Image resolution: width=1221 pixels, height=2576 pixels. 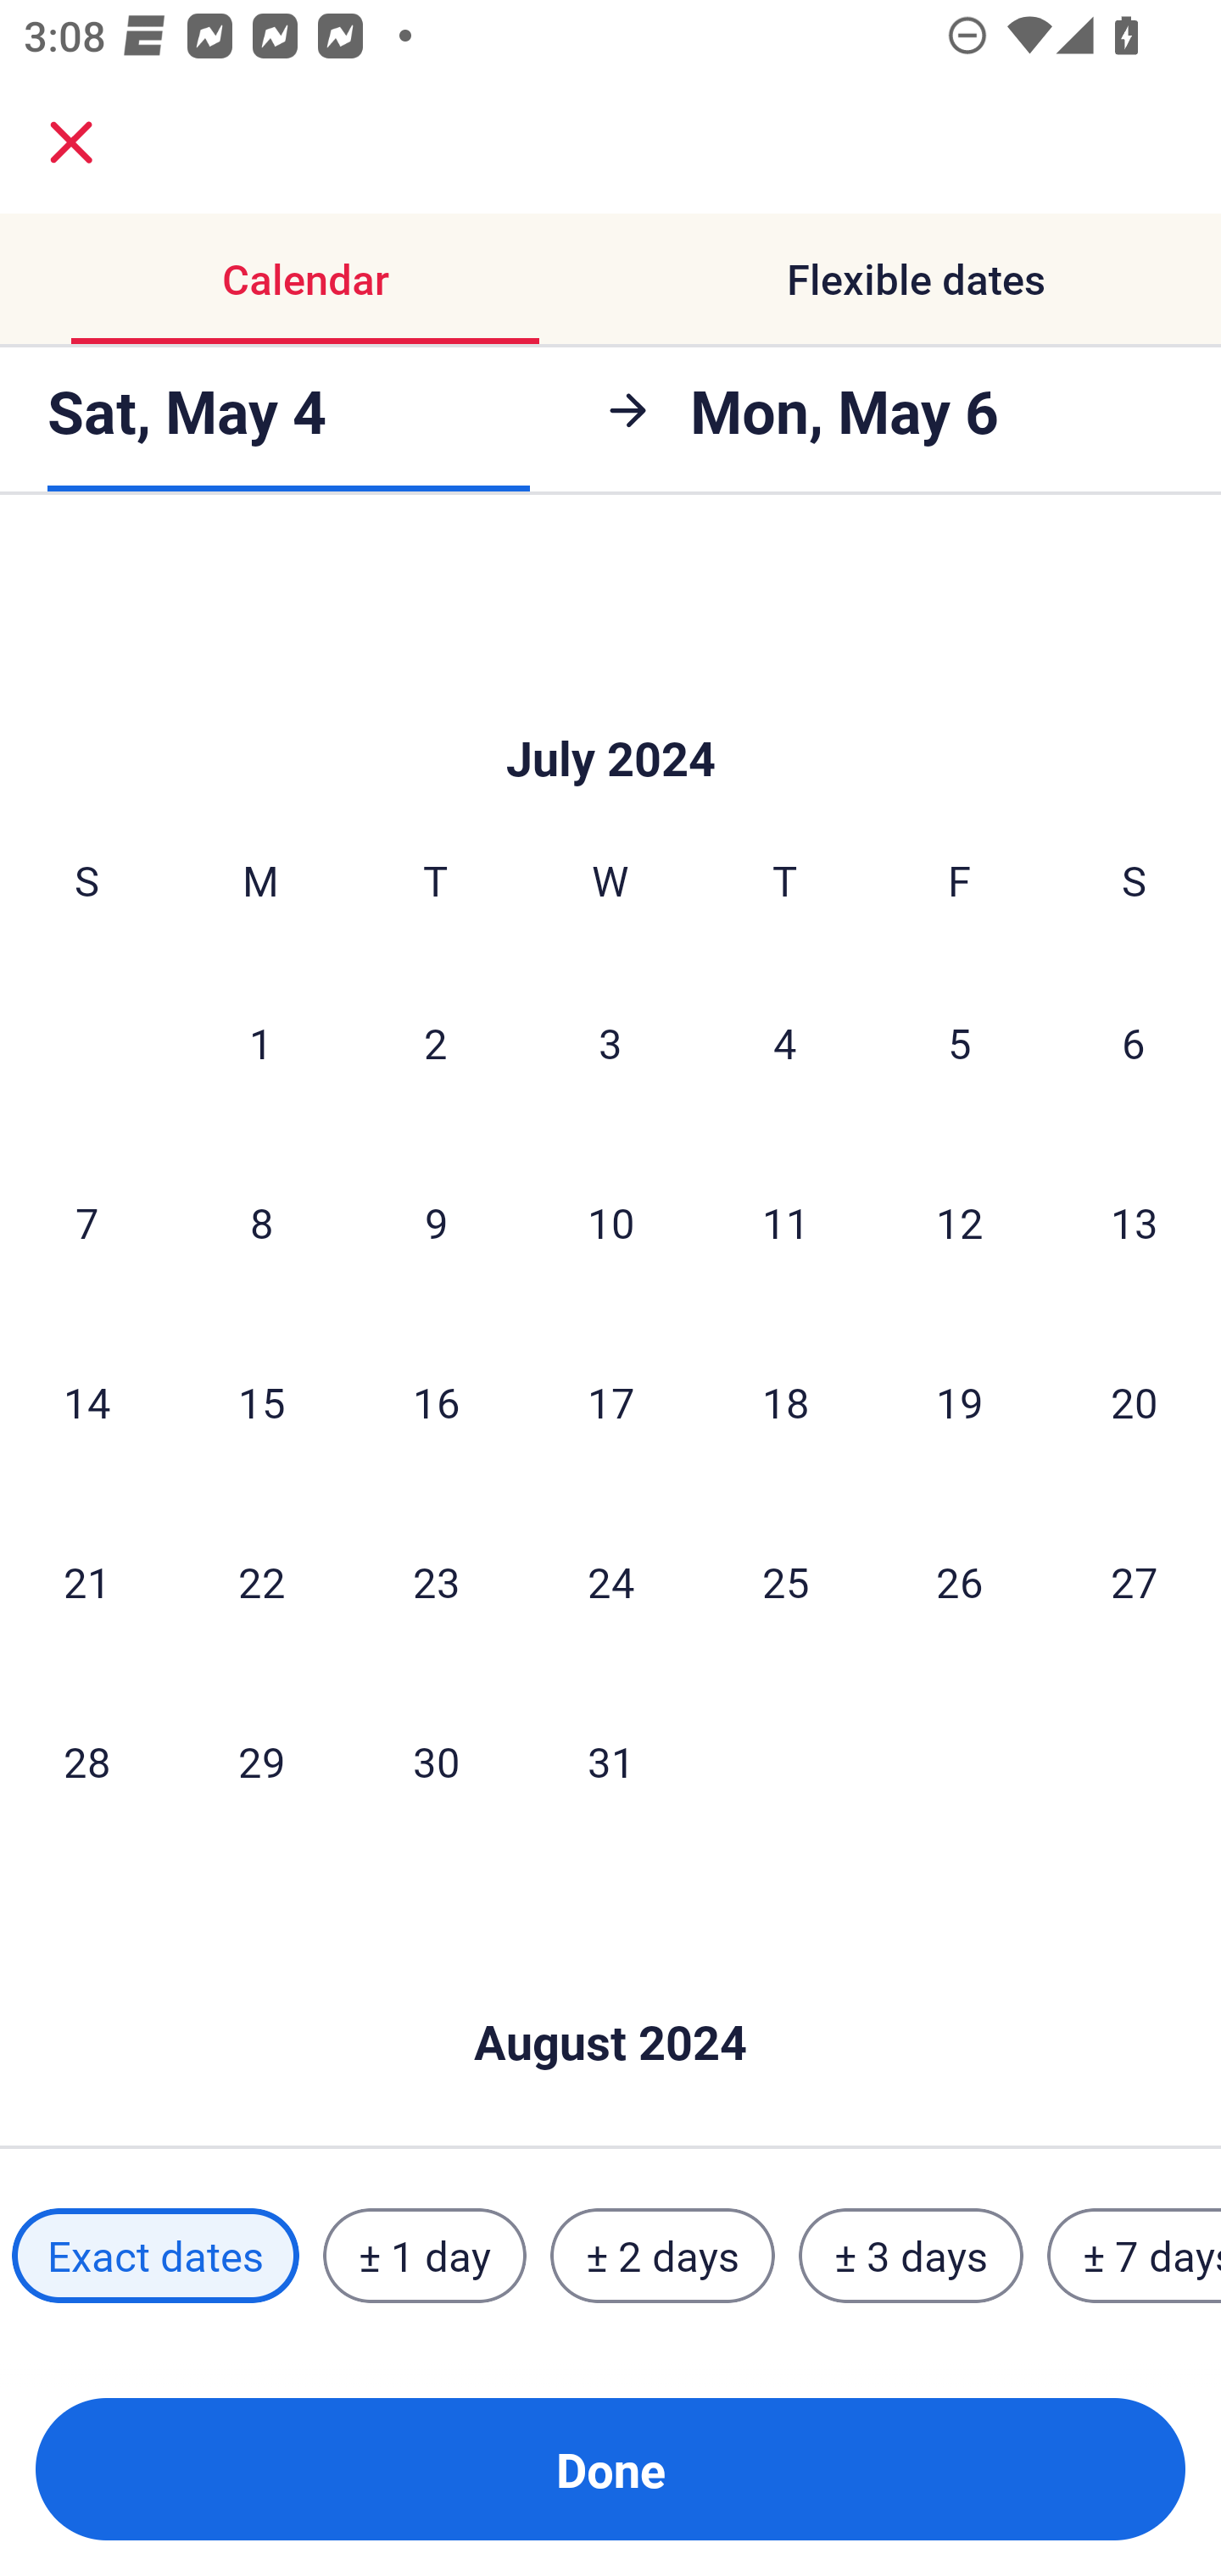 What do you see at coordinates (663, 2255) in the screenshot?
I see `± 2 days` at bounding box center [663, 2255].